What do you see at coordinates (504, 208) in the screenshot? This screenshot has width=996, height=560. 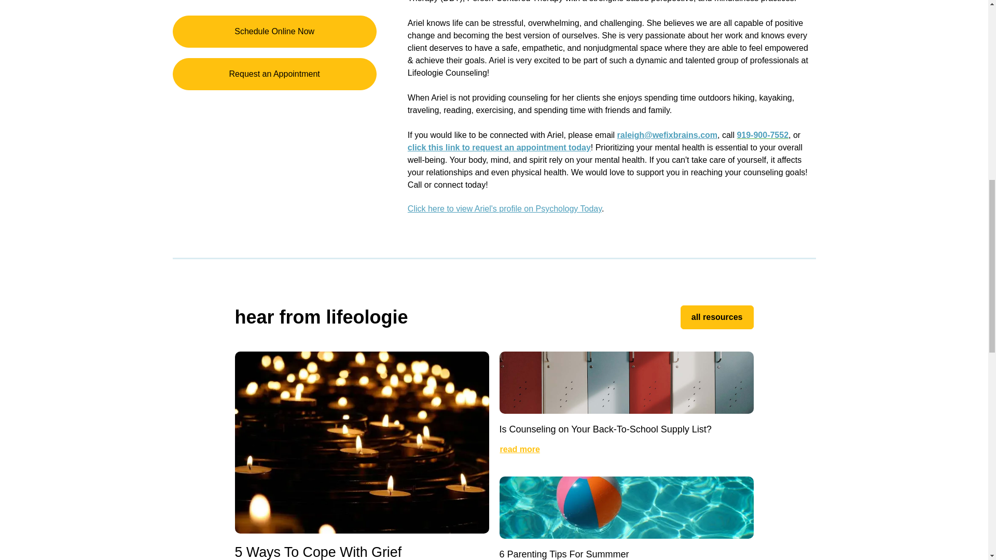 I see `Click here to view Ariel's profile on Psychology Today` at bounding box center [504, 208].